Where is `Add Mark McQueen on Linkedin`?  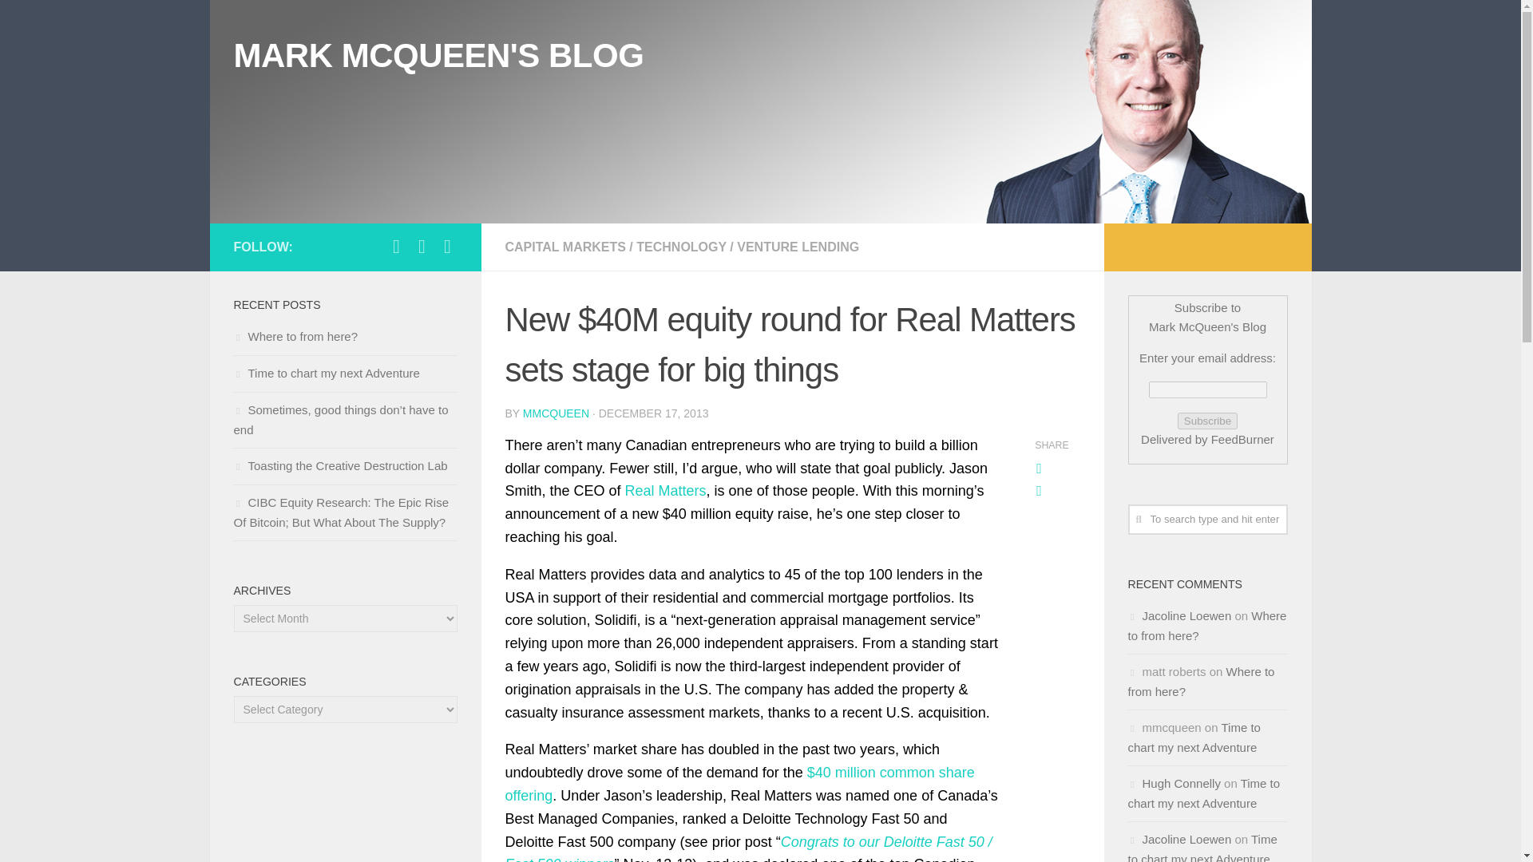
Add Mark McQueen on Linkedin is located at coordinates (422, 246).